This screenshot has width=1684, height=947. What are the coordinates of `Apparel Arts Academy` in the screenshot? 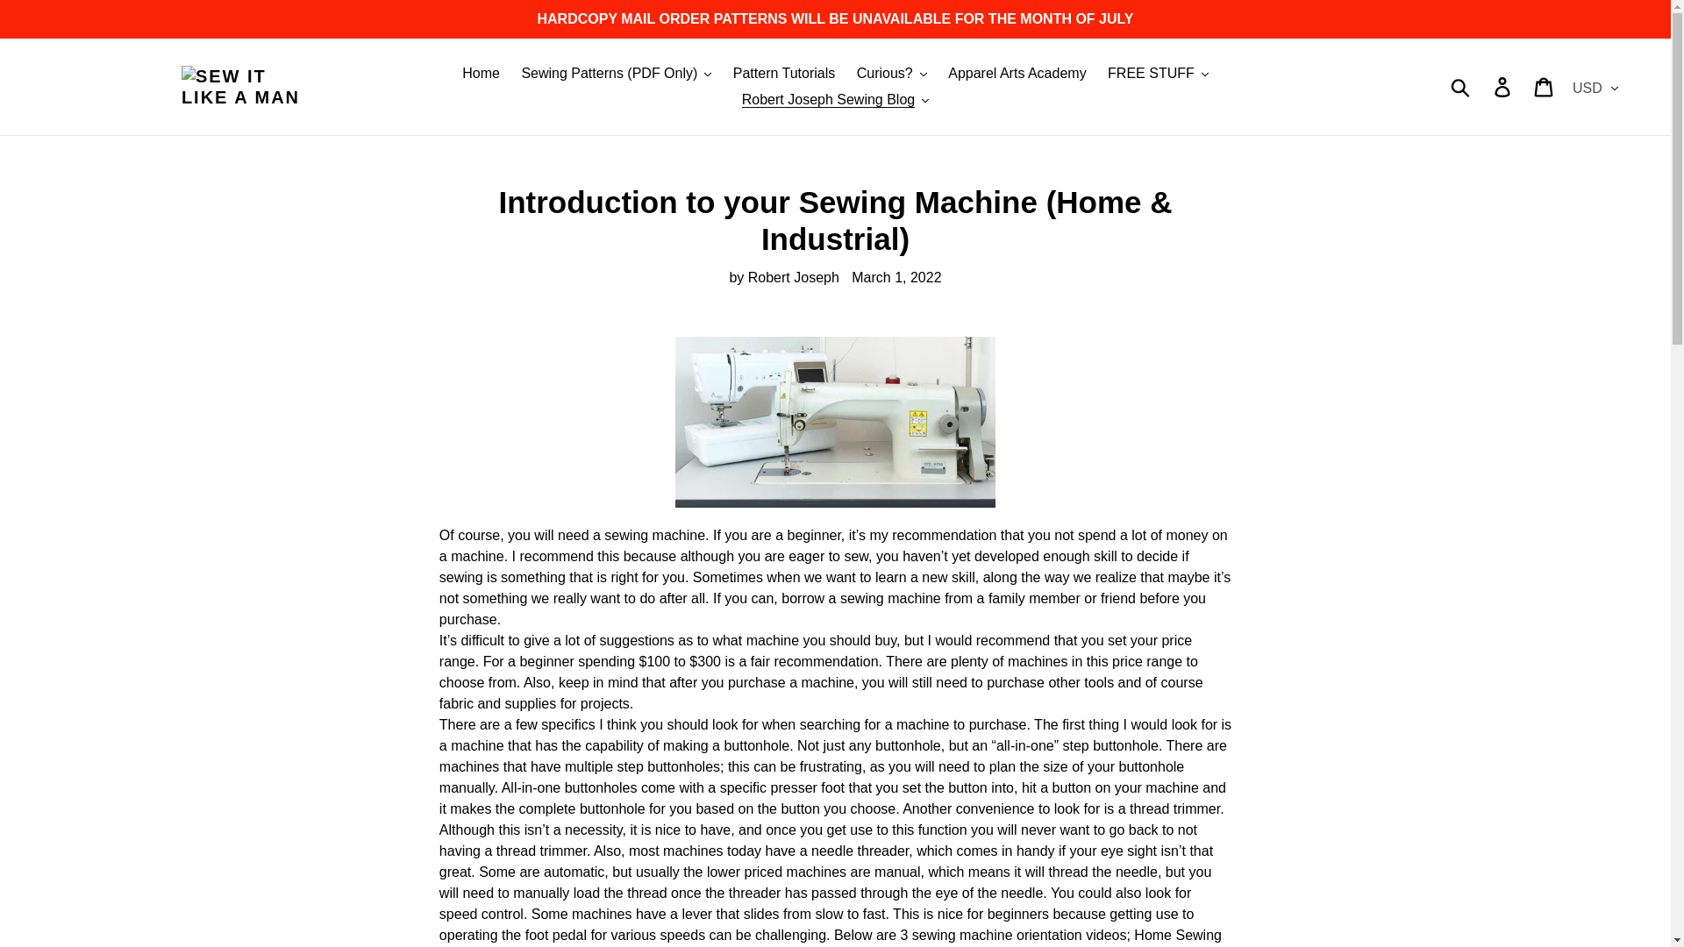 It's located at (1017, 74).